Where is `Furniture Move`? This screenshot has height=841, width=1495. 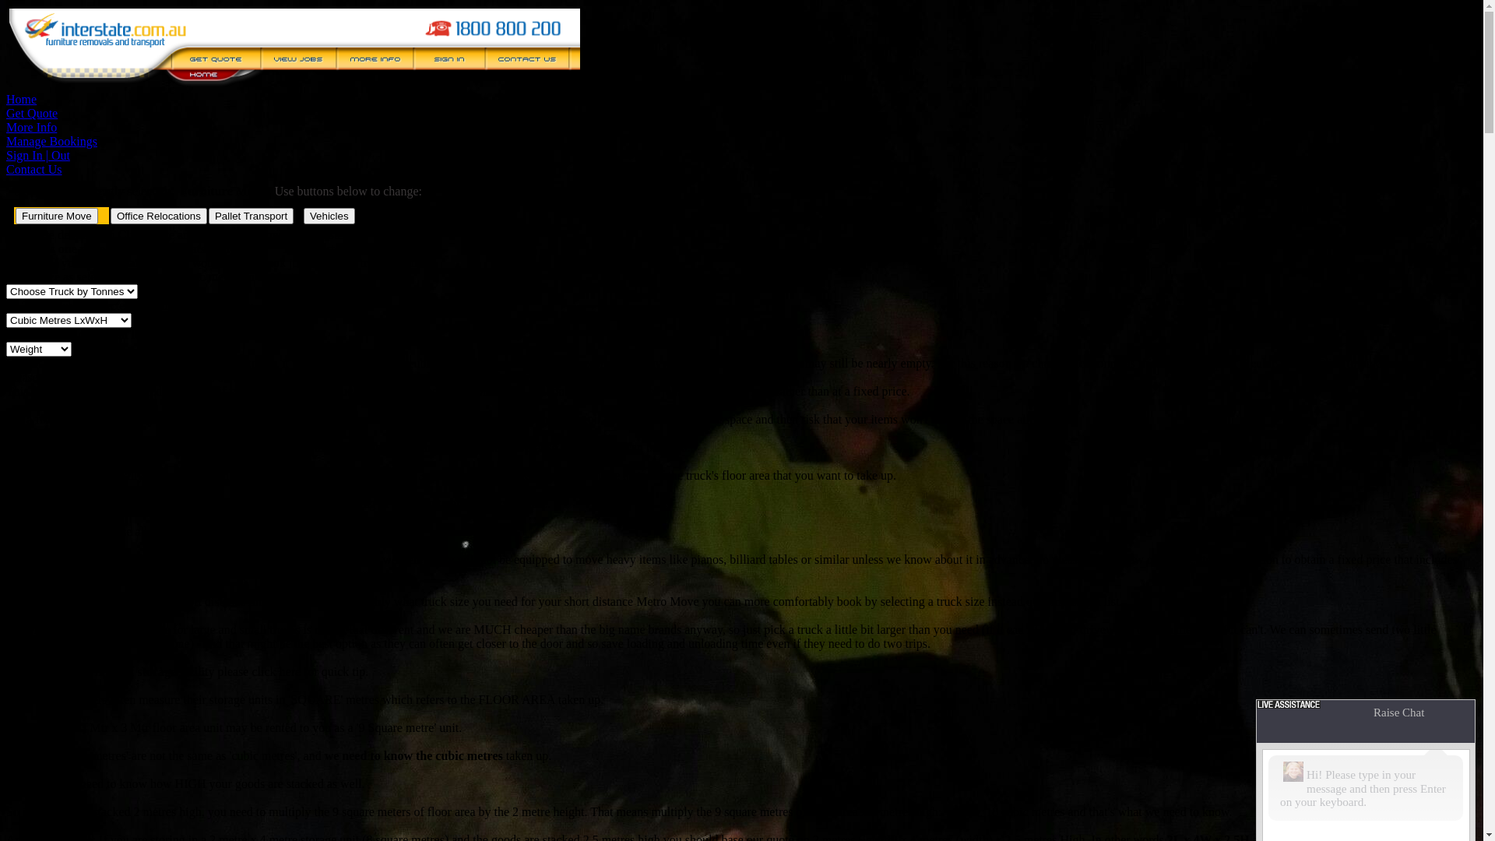 Furniture Move is located at coordinates (57, 216).